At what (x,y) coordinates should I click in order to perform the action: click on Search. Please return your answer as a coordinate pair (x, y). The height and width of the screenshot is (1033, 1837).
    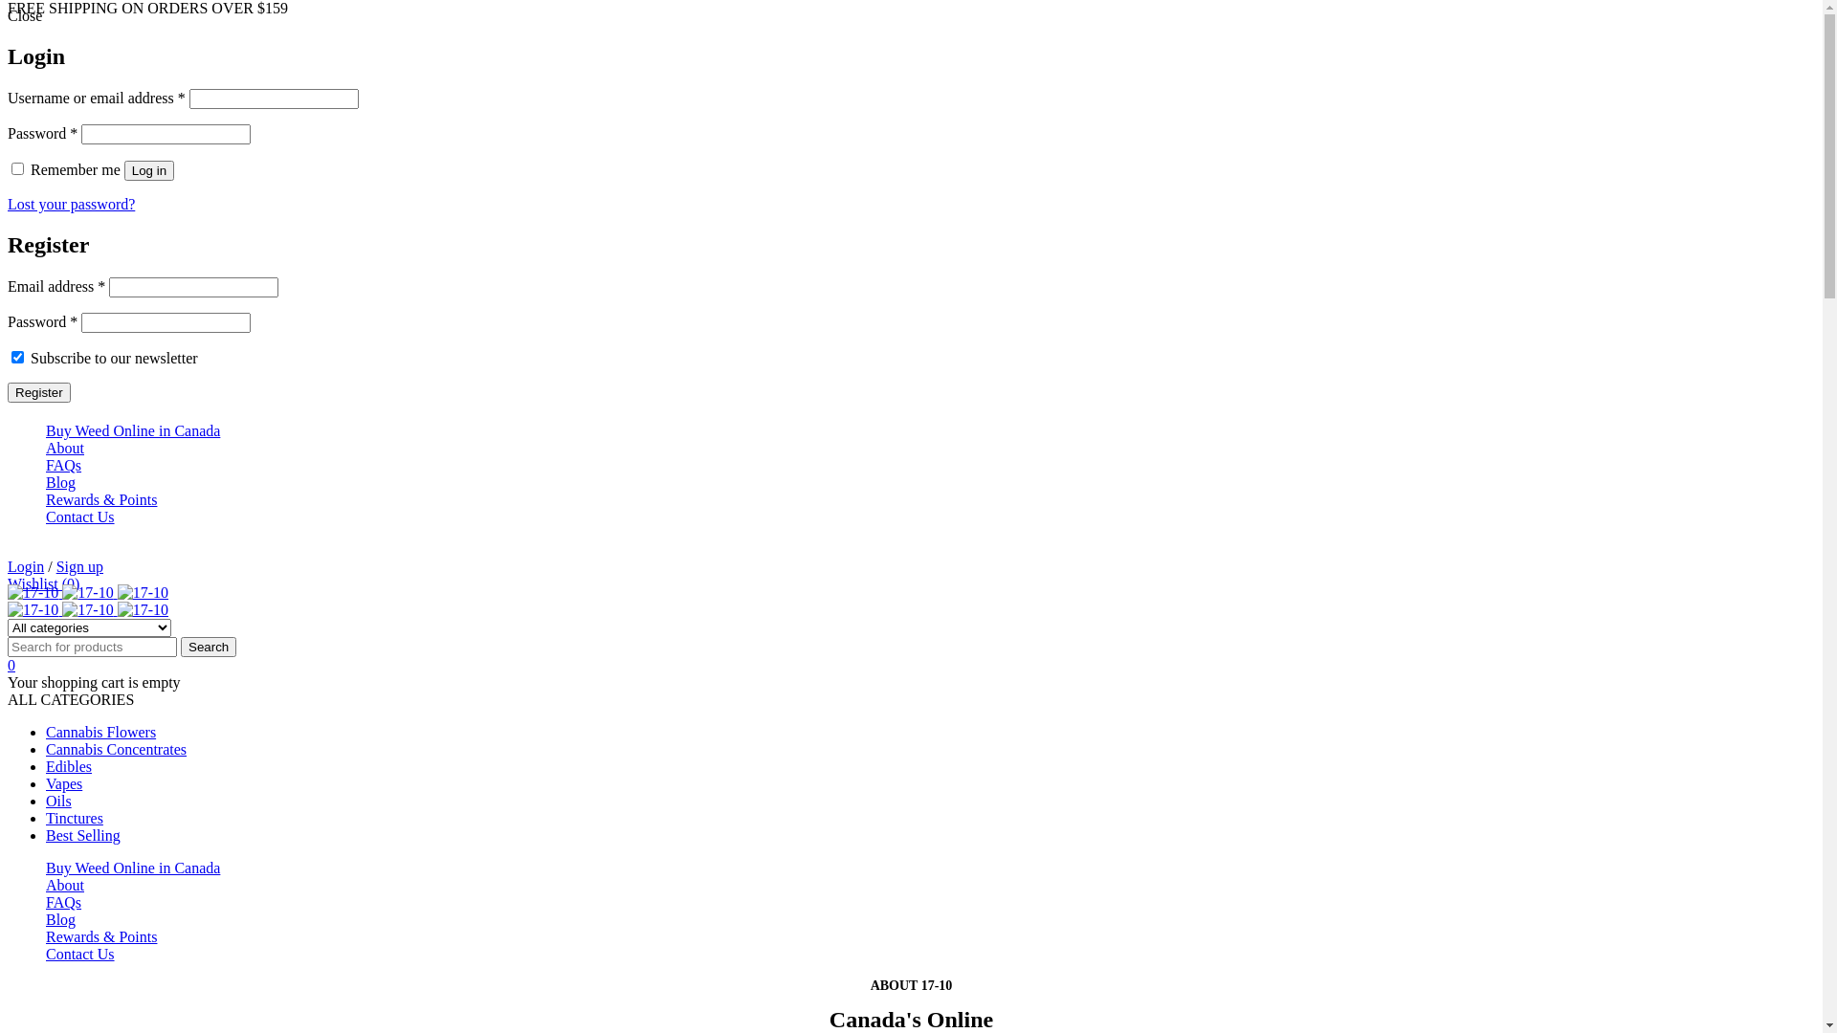
    Looking at the image, I should click on (209, 647).